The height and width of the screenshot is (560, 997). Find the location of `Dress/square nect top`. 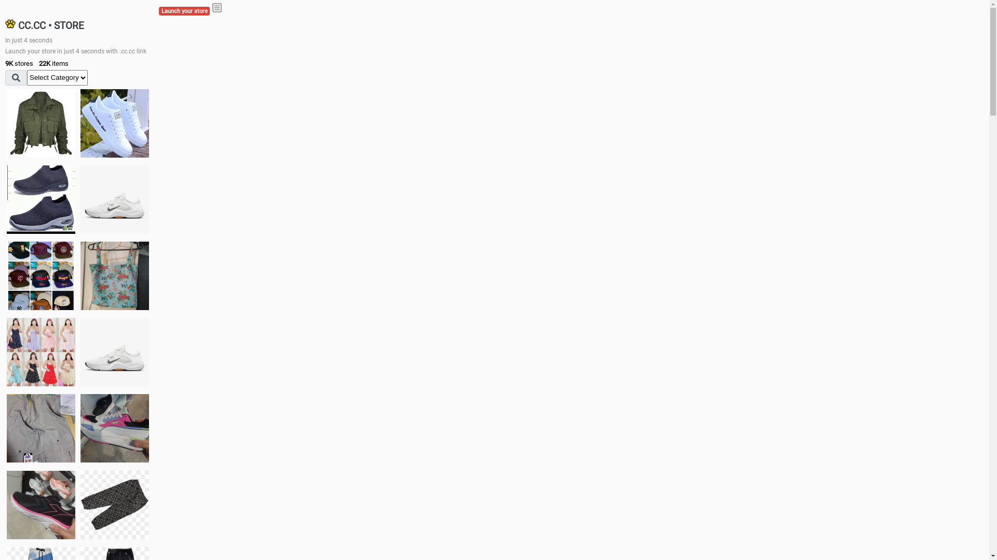

Dress/square nect top is located at coordinates (41, 352).